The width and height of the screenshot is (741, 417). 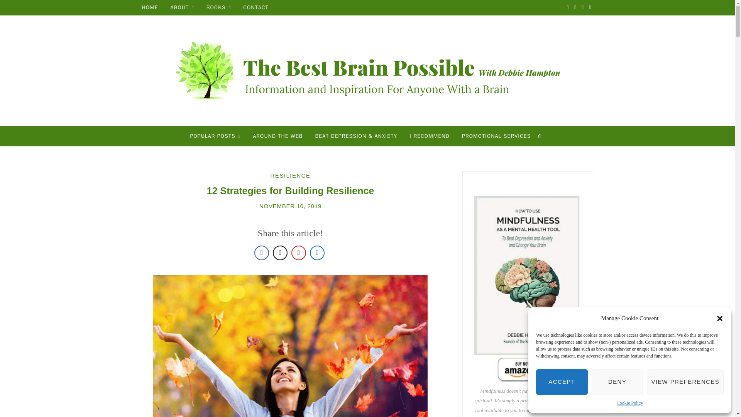 I want to click on Facebook, so click(x=568, y=8).